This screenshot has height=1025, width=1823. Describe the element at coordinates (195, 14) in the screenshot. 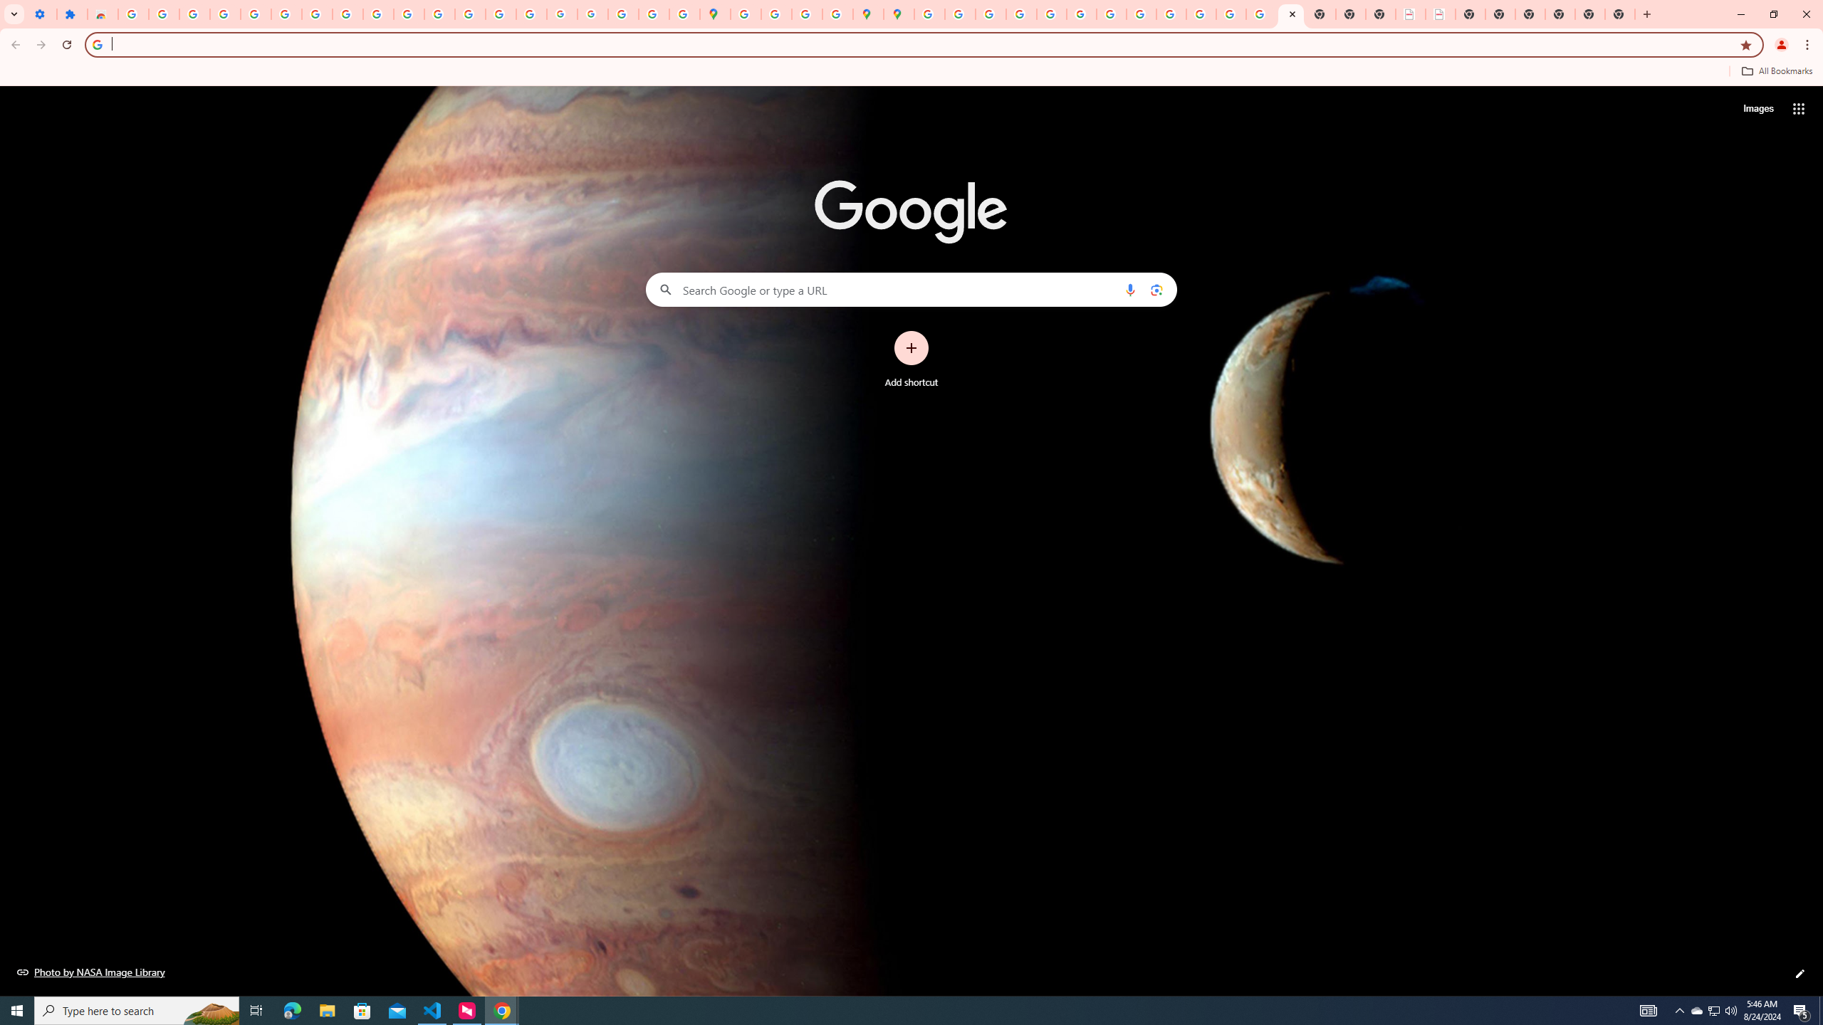

I see `Delete photos & videos - Computer - Google Photos Help` at that location.